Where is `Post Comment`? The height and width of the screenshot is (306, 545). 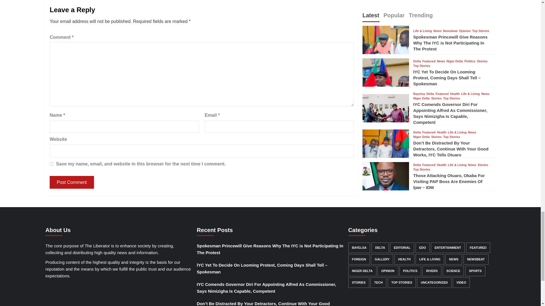
Post Comment is located at coordinates (72, 182).